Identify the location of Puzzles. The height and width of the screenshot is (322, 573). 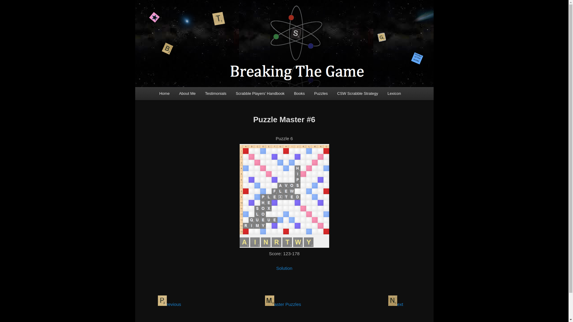
(321, 93).